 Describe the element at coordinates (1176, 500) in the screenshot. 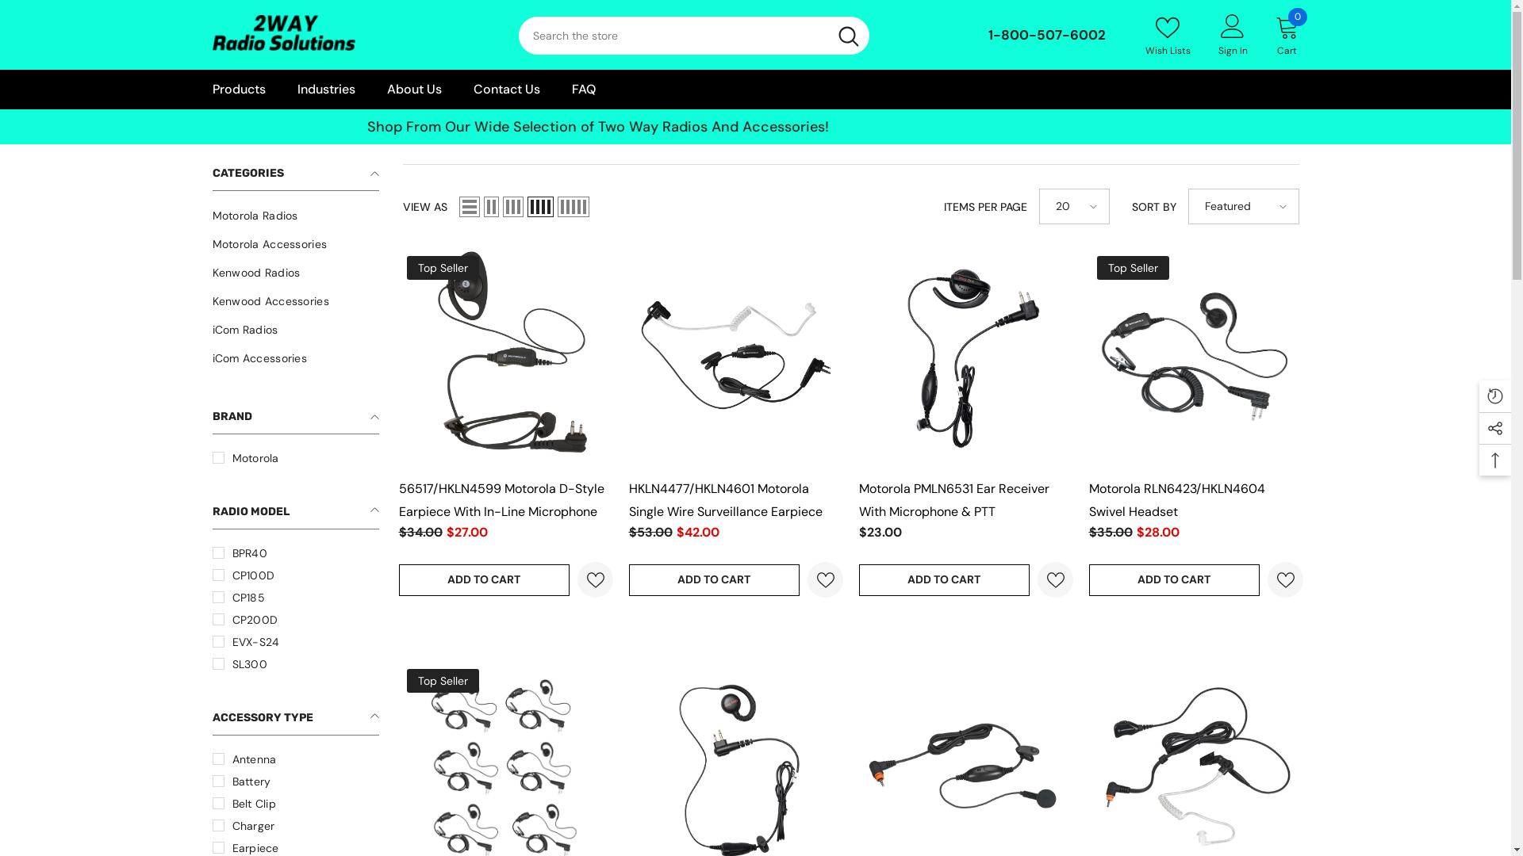

I see `Motorola RLN6423/HKLN4604 Swivel Headset` at that location.